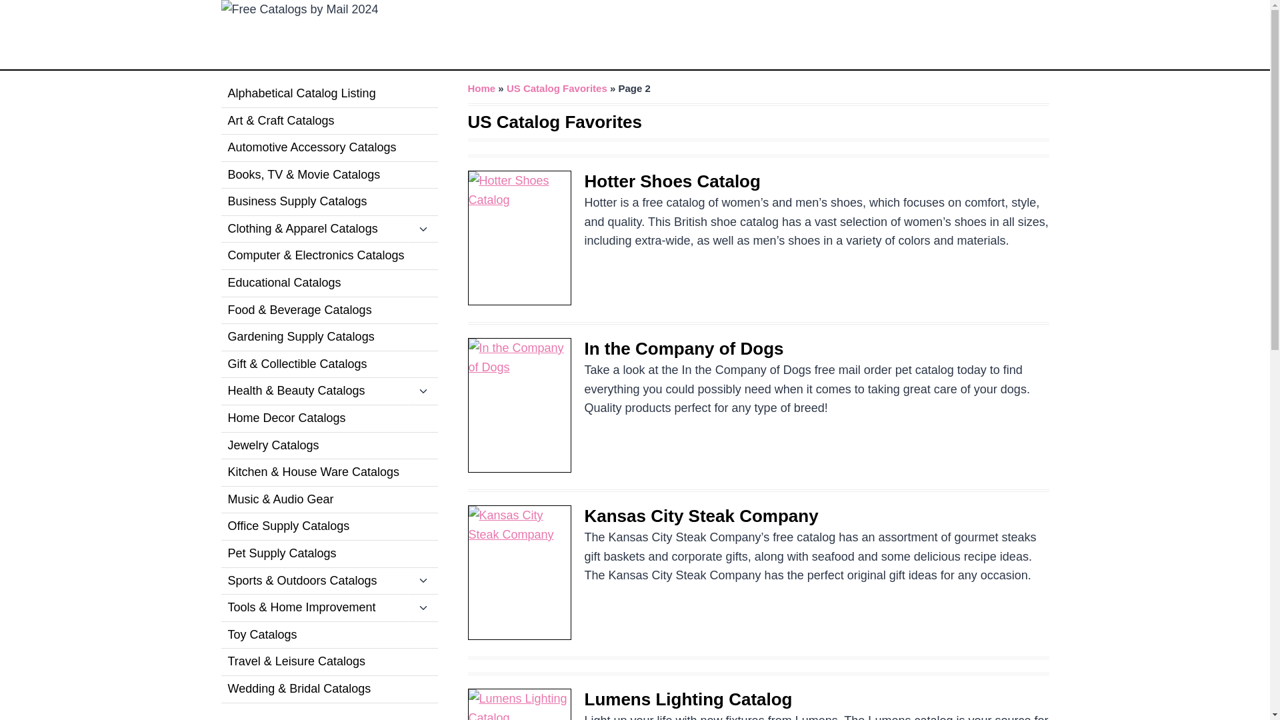 Image resolution: width=1280 pixels, height=720 pixels. I want to click on Educational Catalogs, so click(329, 284).